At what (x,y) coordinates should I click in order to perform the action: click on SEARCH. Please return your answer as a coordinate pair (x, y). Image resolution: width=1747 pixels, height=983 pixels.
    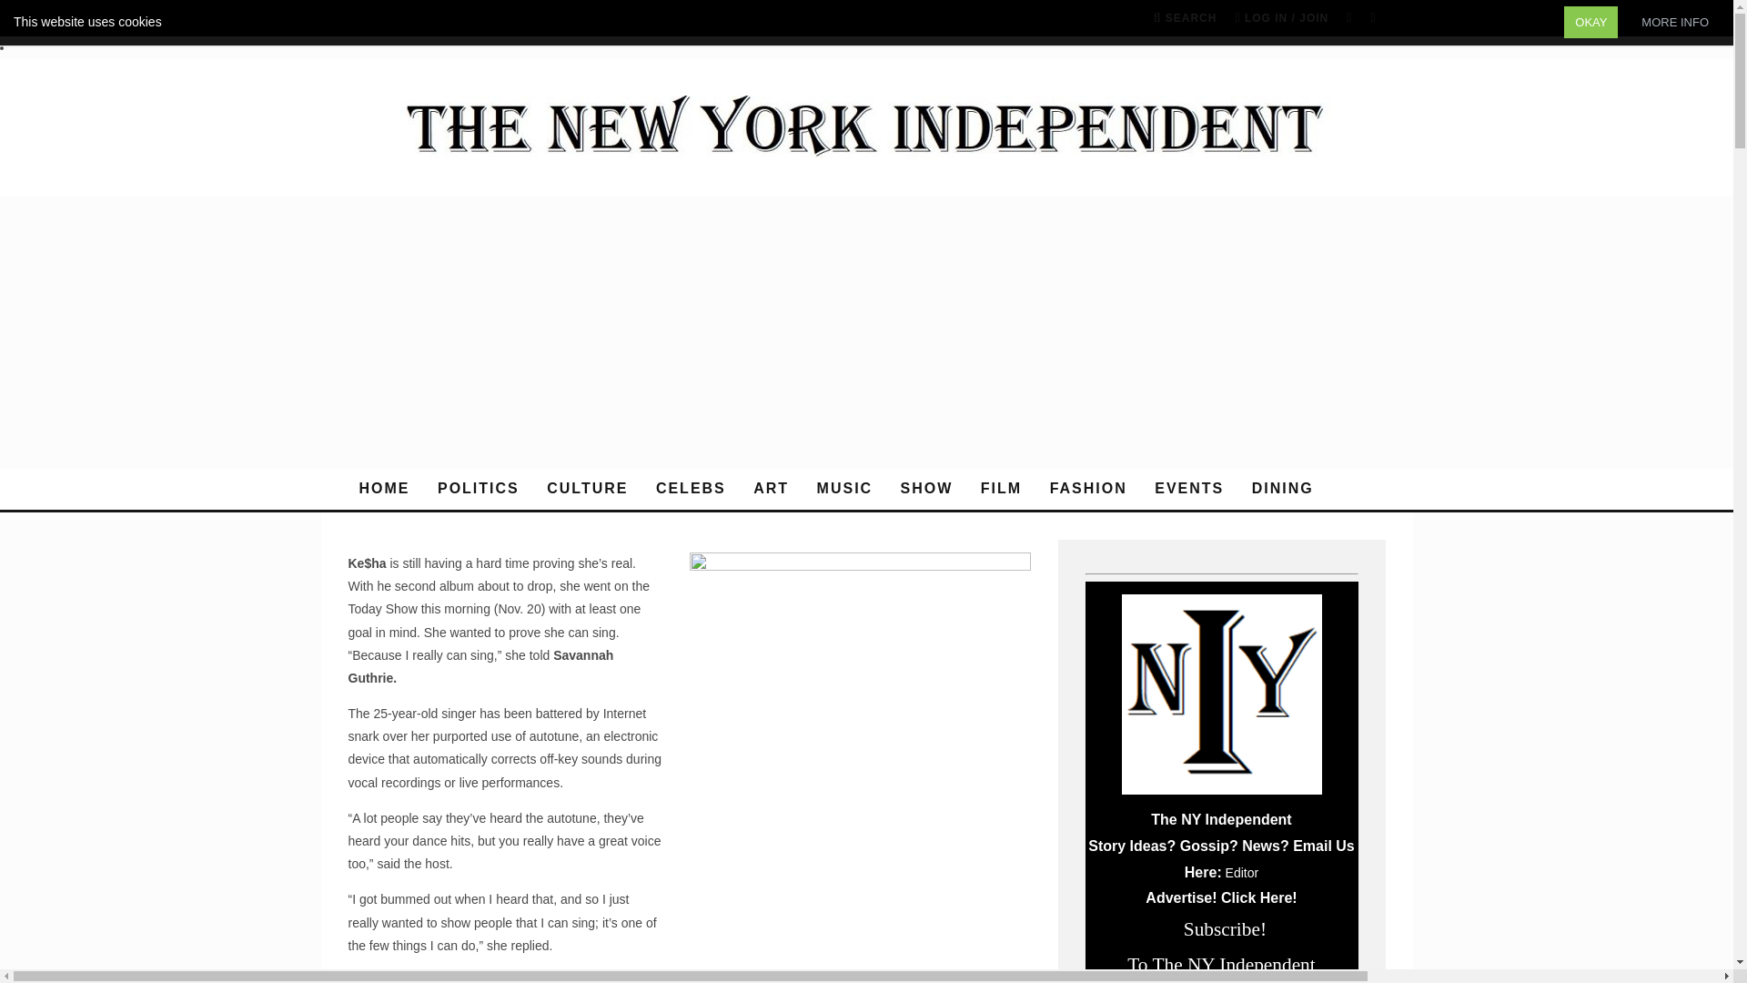
    Looking at the image, I should click on (1185, 18).